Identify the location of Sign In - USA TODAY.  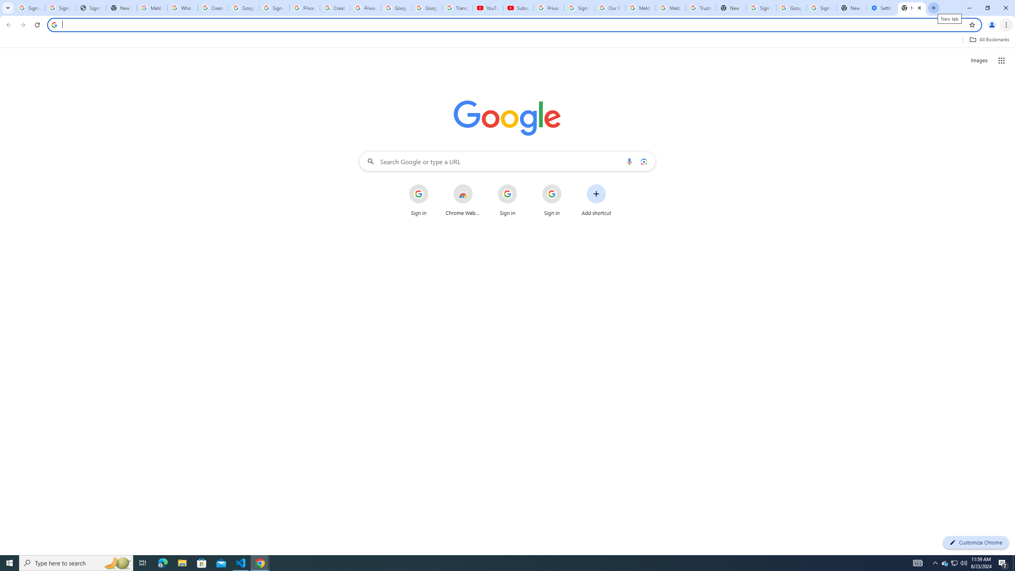
(90, 8).